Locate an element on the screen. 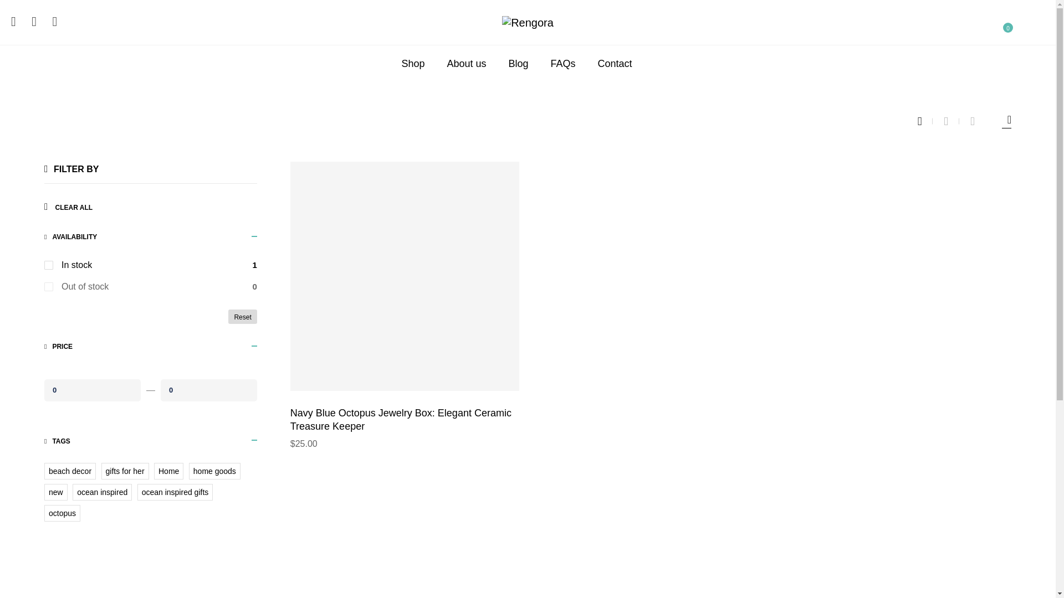 The width and height of the screenshot is (1064, 598). Contact is located at coordinates (615, 63).